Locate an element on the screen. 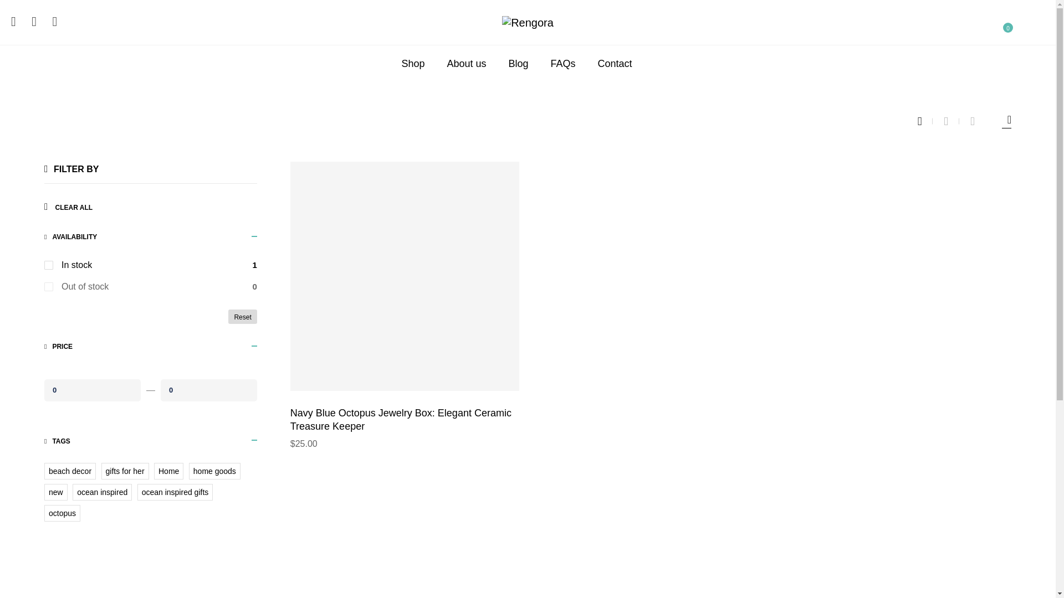 The width and height of the screenshot is (1064, 598). Contact is located at coordinates (615, 63).